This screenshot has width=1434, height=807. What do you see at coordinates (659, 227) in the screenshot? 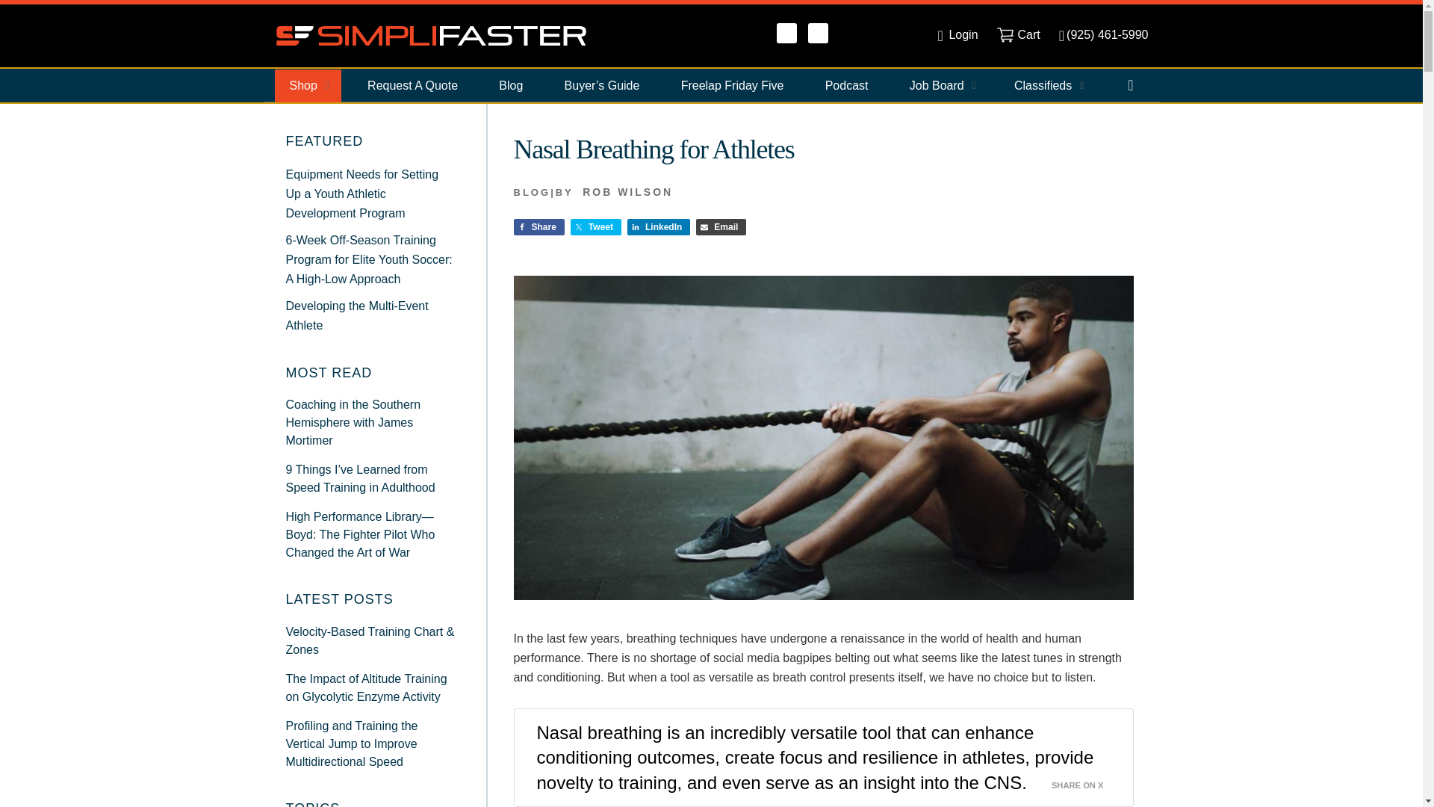
I see `LinkedIn` at bounding box center [659, 227].